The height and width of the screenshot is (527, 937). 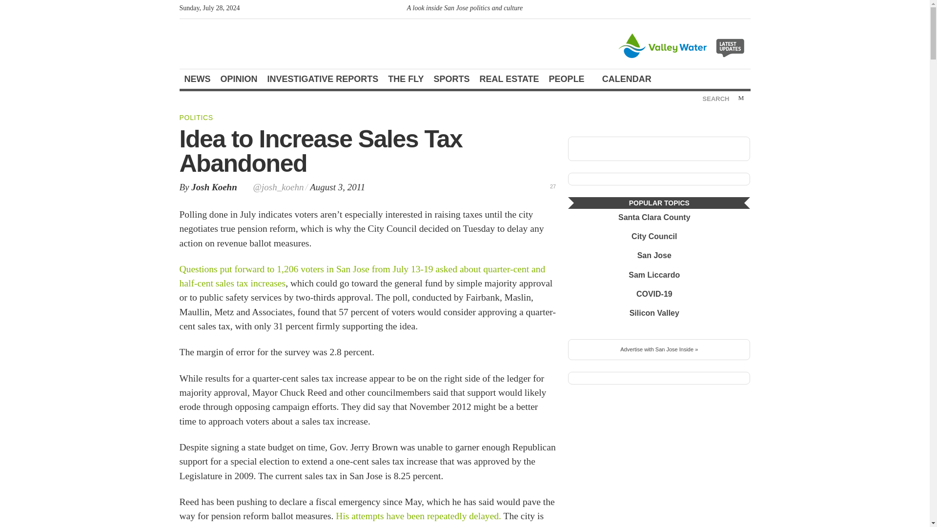 What do you see at coordinates (509, 79) in the screenshot?
I see `REAL ESTATE` at bounding box center [509, 79].